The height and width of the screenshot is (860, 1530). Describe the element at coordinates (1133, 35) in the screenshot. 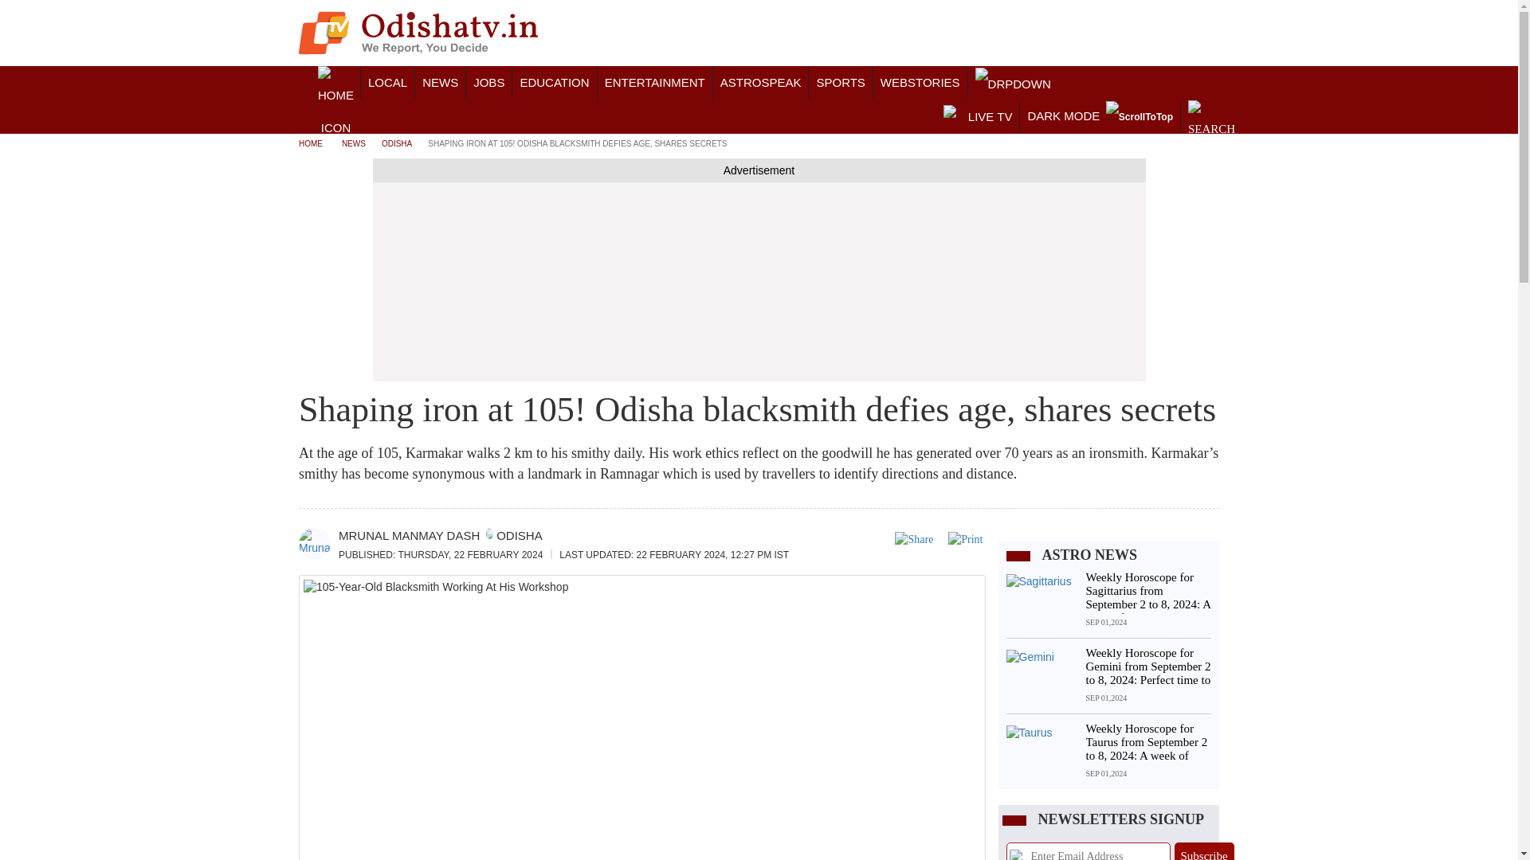

I see `Telegram` at that location.